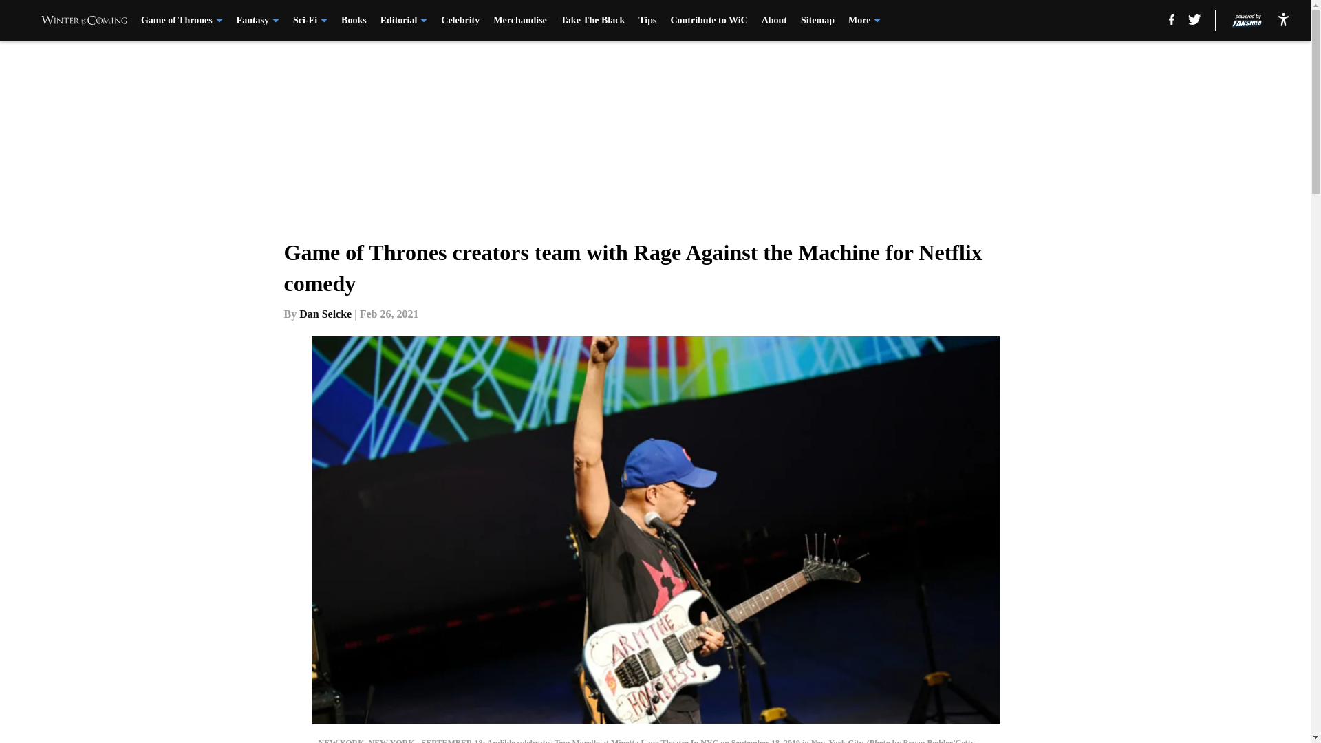  What do you see at coordinates (404, 21) in the screenshot?
I see `Editorial` at bounding box center [404, 21].